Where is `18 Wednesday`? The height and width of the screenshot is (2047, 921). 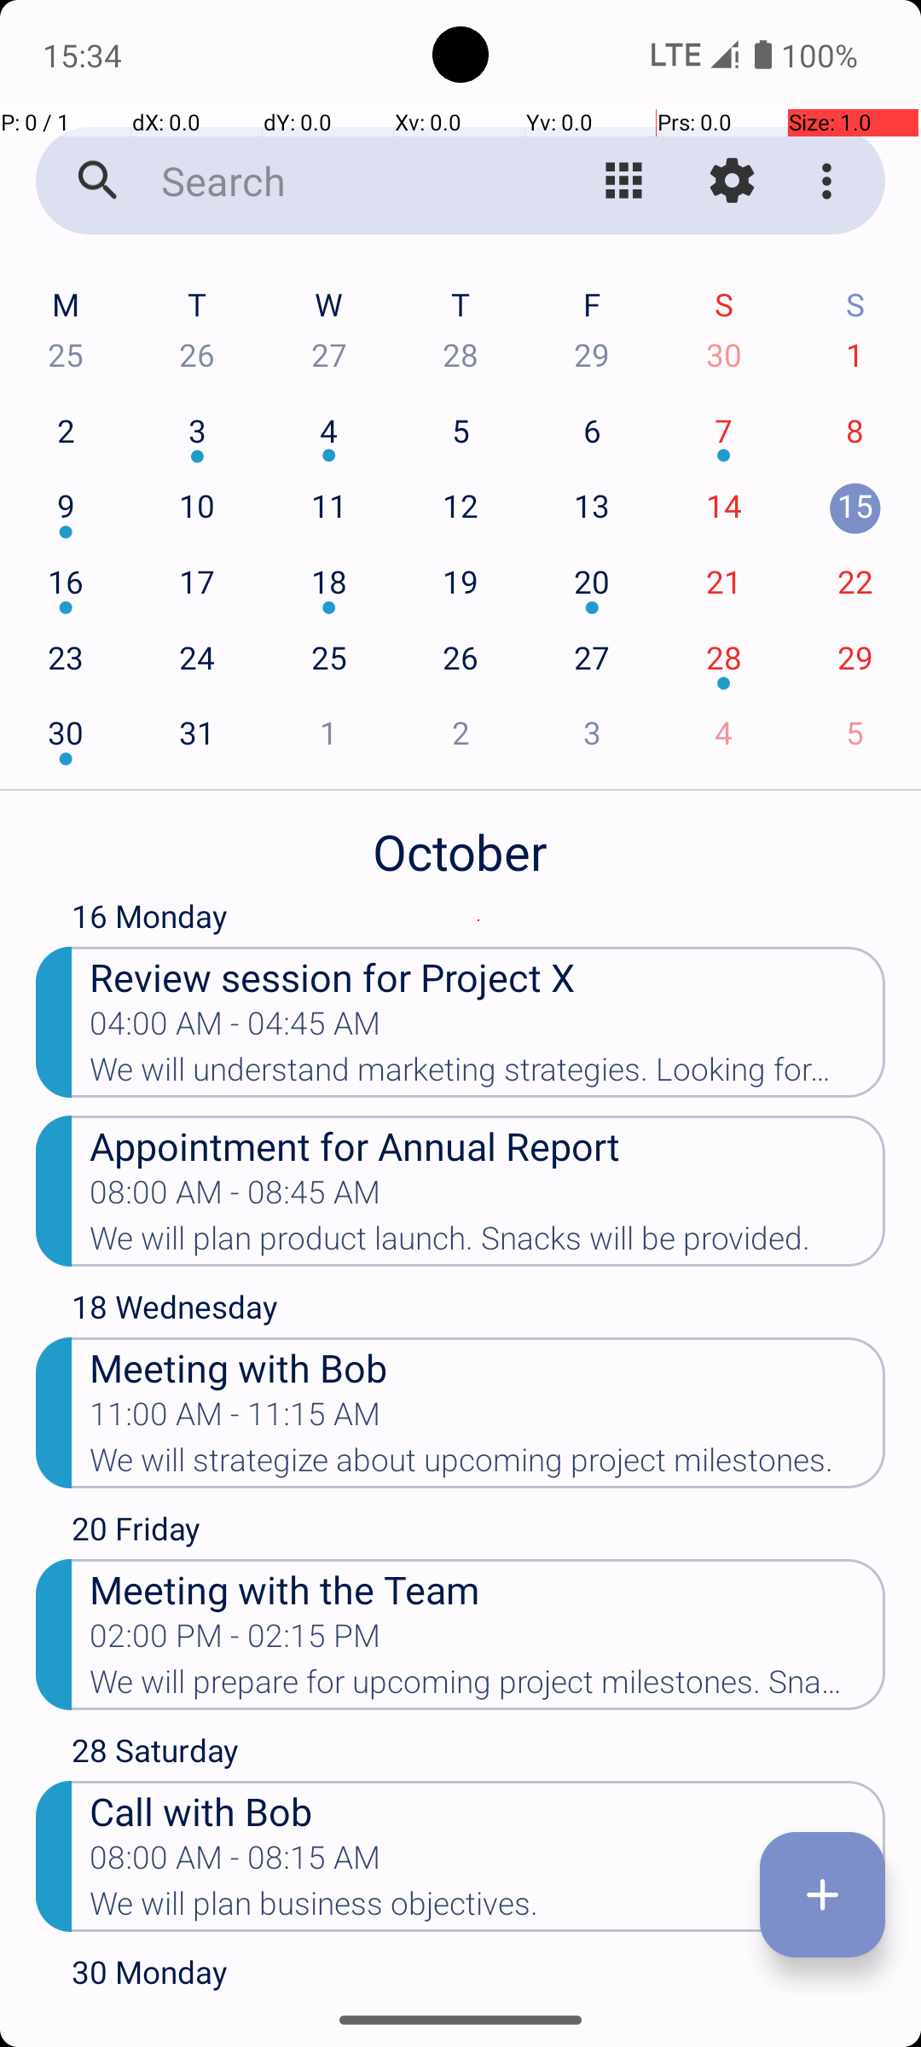 18 Wednesday is located at coordinates (478, 1310).